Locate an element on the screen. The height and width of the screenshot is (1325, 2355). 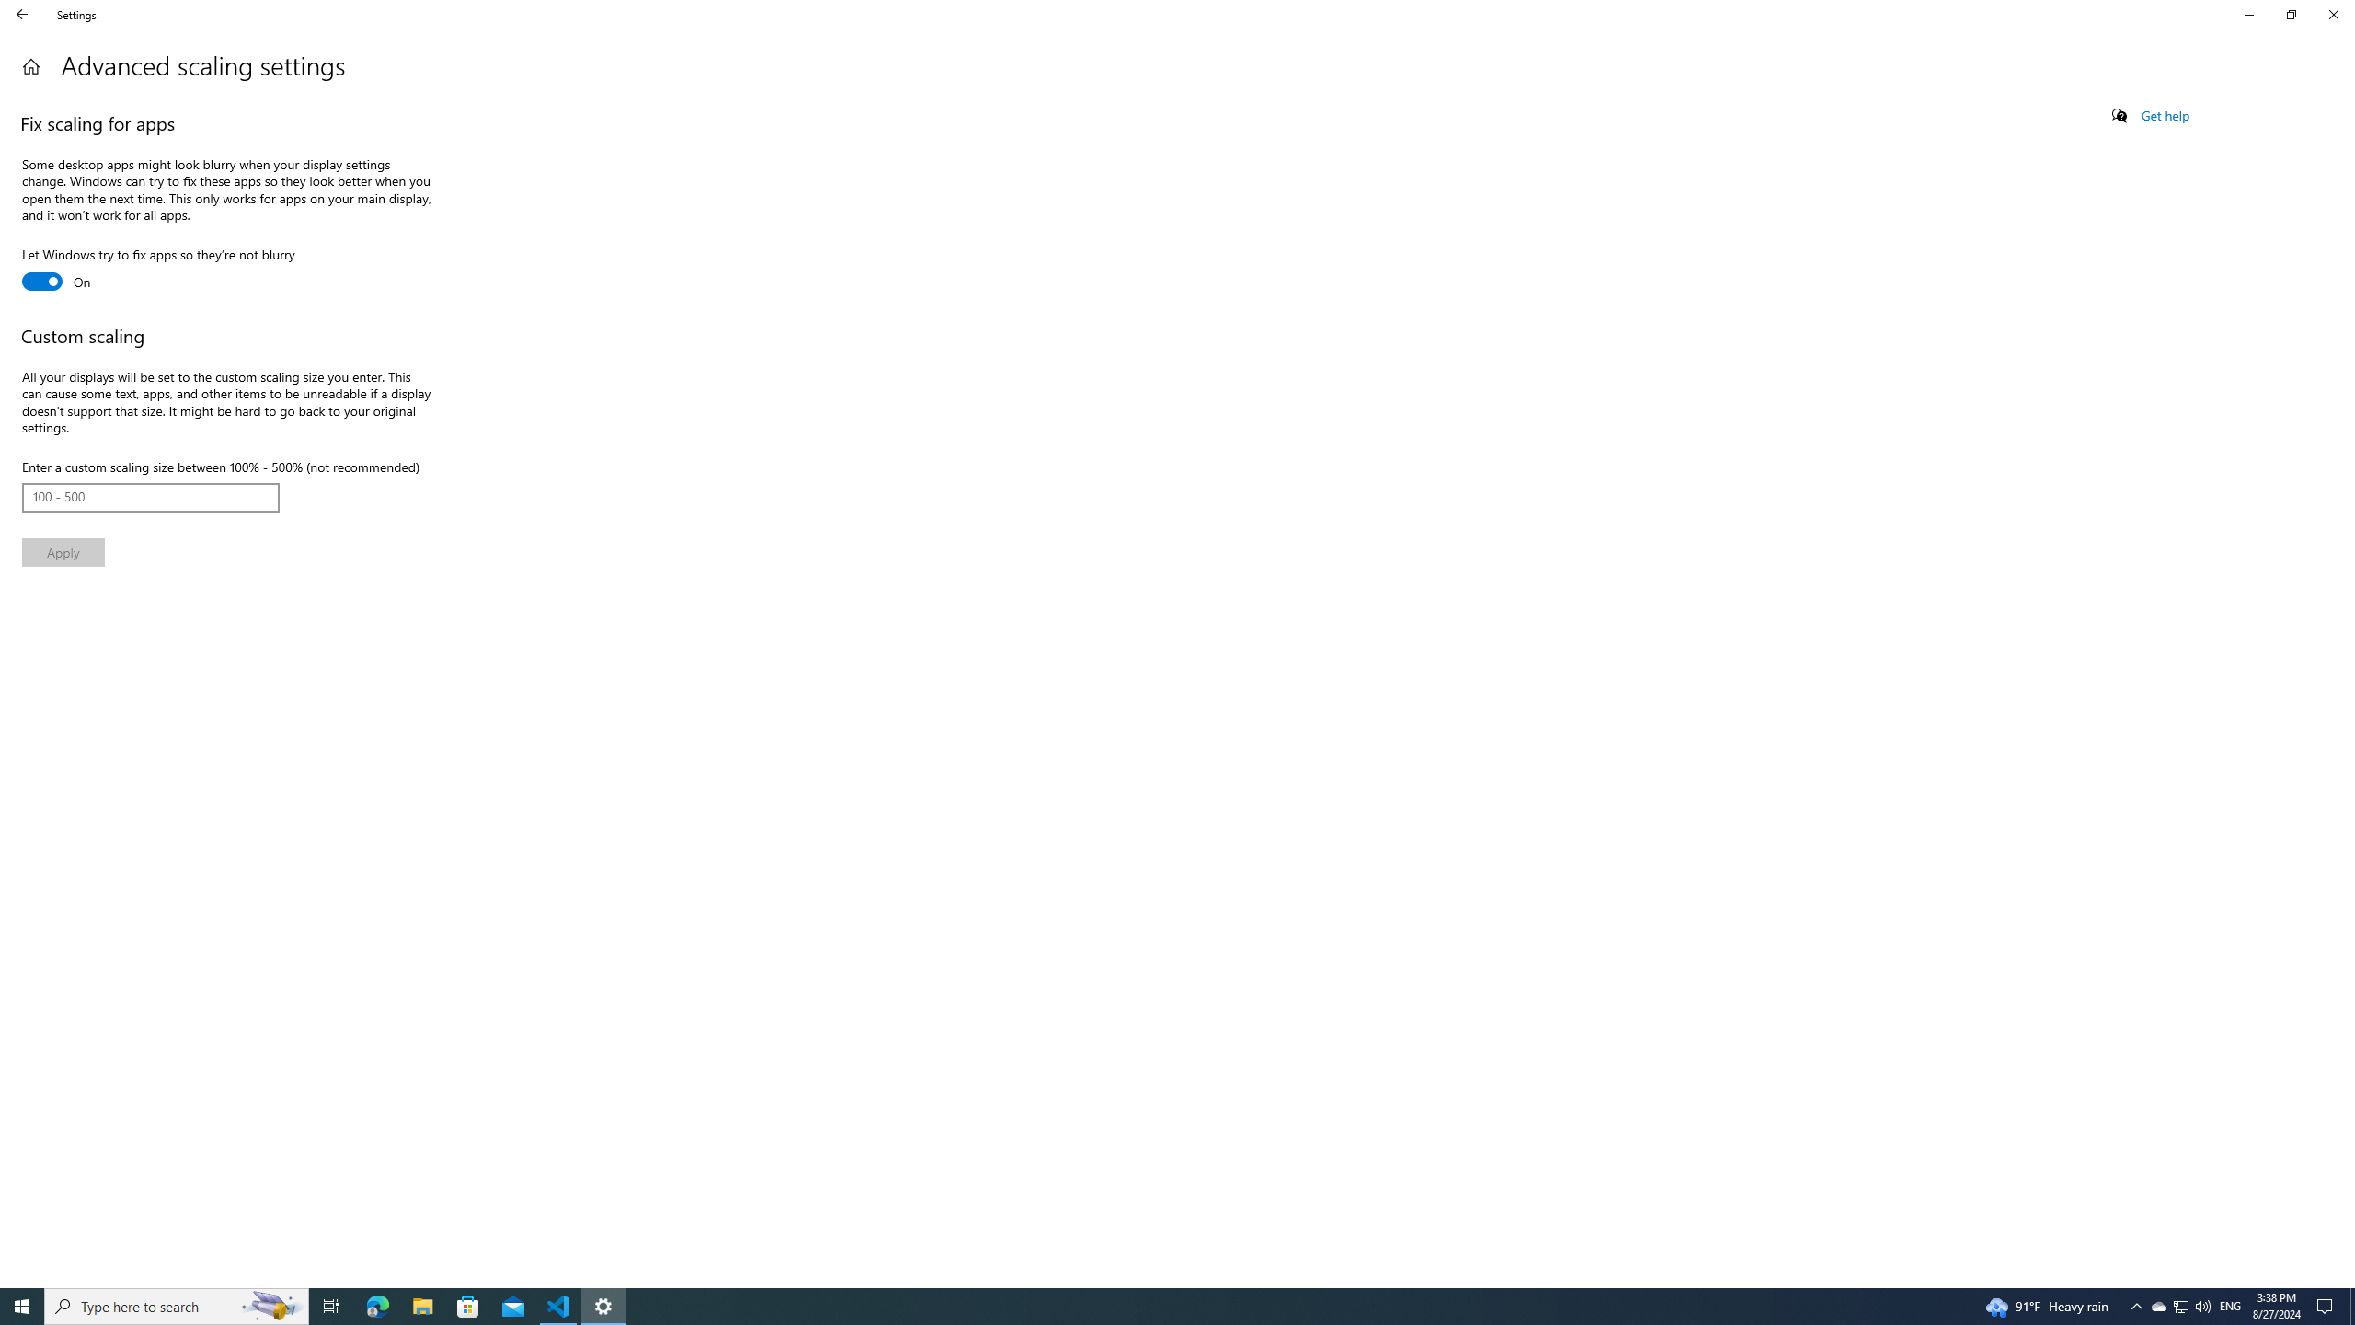
Tray Input Indicator - English (United States) is located at coordinates (2230, 1307).